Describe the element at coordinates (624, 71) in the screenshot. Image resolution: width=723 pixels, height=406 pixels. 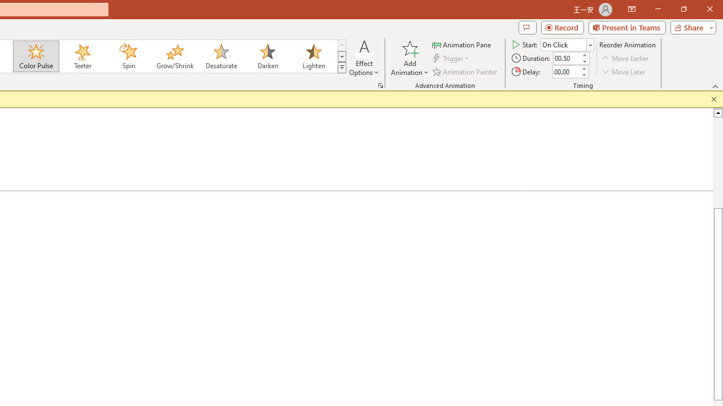
I see `Move Later` at that location.